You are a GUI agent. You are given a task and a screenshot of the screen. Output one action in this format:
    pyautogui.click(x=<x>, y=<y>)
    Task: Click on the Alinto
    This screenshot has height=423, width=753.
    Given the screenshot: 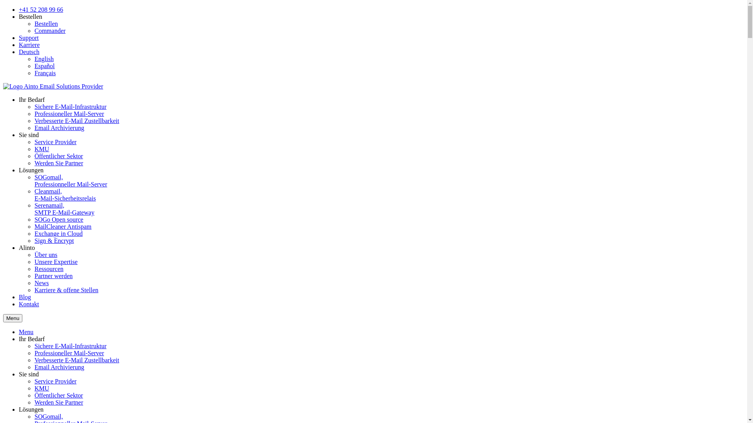 What is the action you would take?
    pyautogui.click(x=27, y=248)
    